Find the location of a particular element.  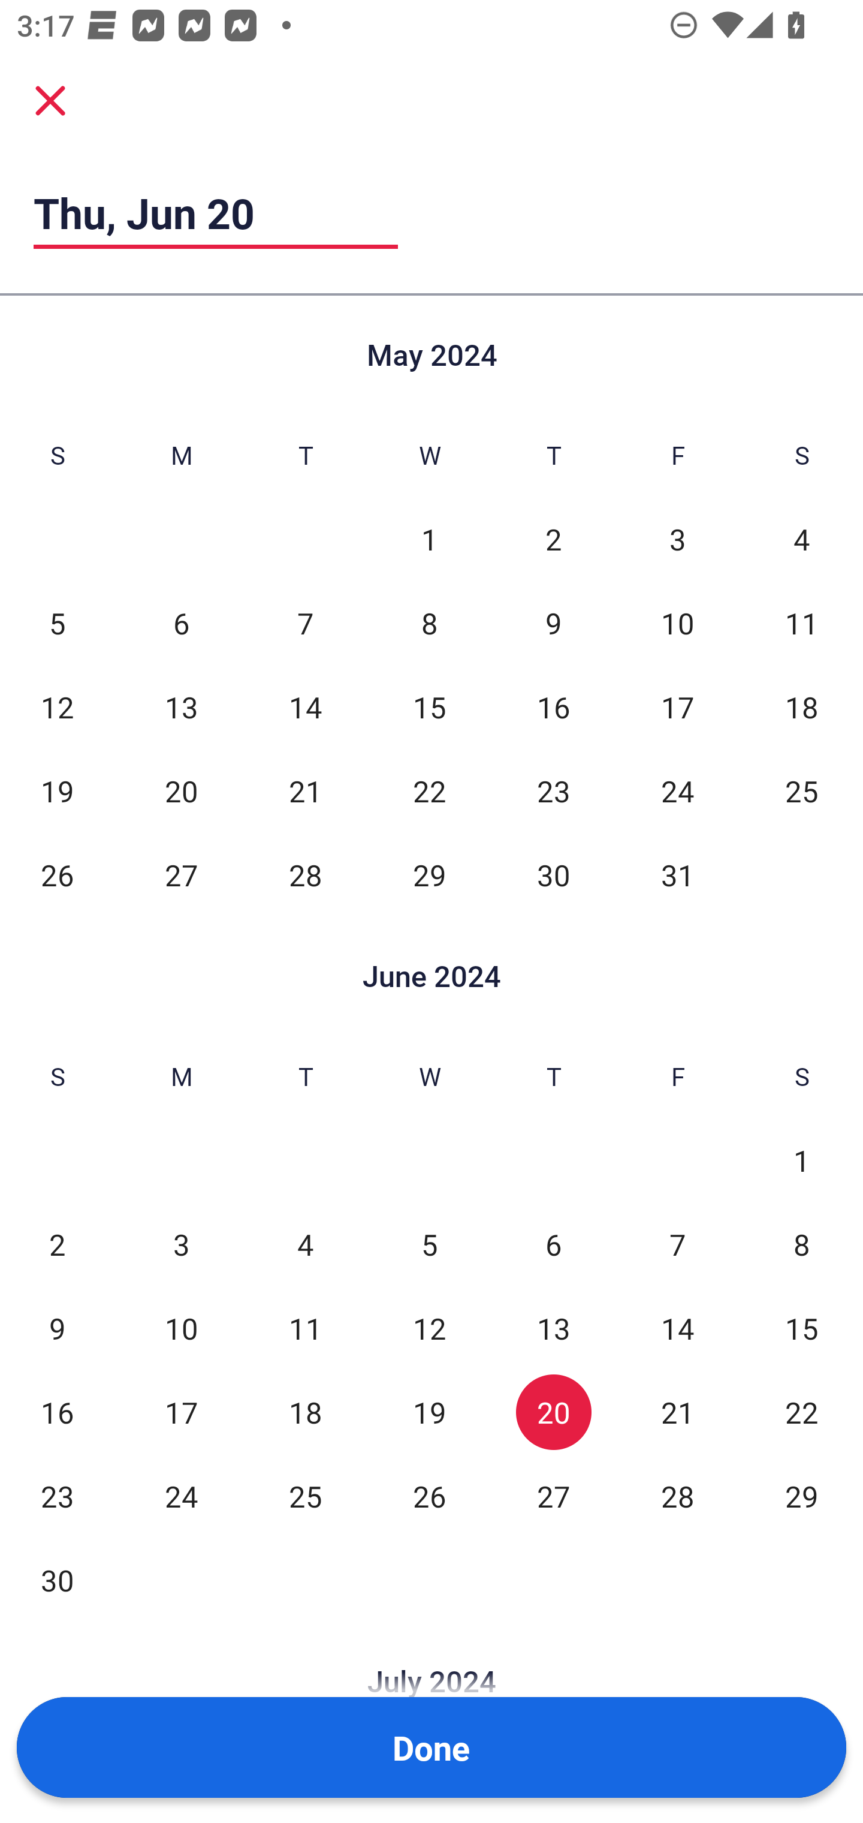

24 Fri, May 24, Not Selected is located at coordinates (677, 791).